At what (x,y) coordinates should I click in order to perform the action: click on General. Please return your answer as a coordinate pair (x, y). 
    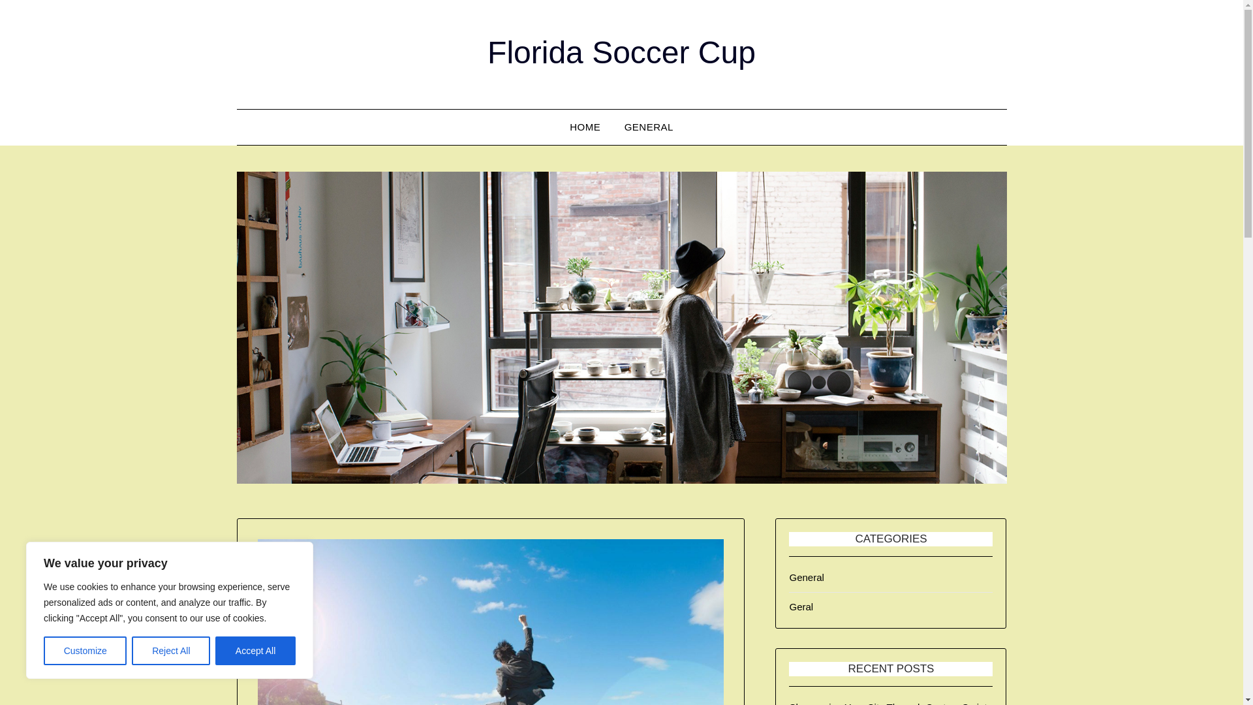
    Looking at the image, I should click on (806, 577).